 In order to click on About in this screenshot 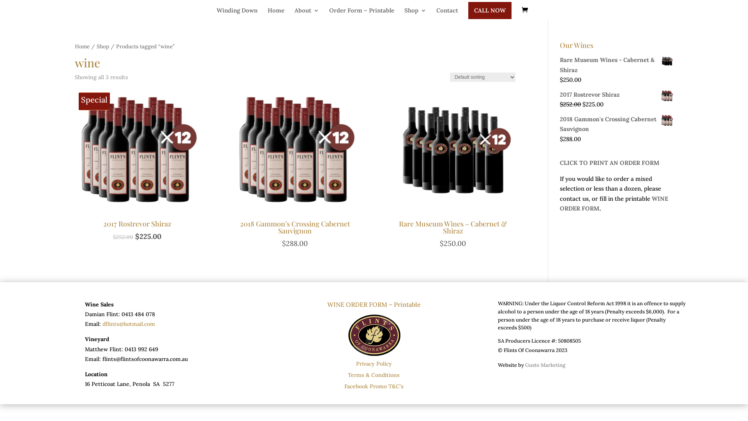, I will do `click(307, 11)`.